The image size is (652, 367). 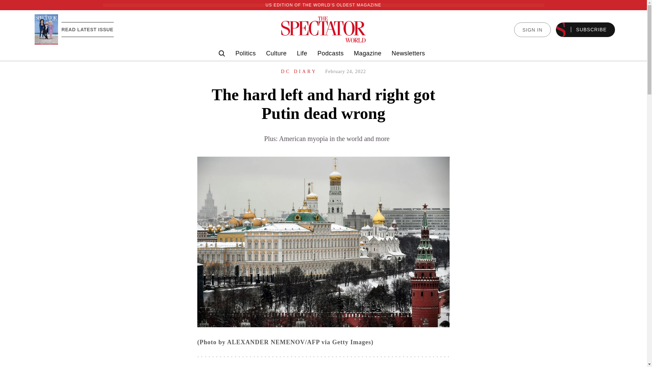 I want to click on Magazine, so click(x=367, y=53).